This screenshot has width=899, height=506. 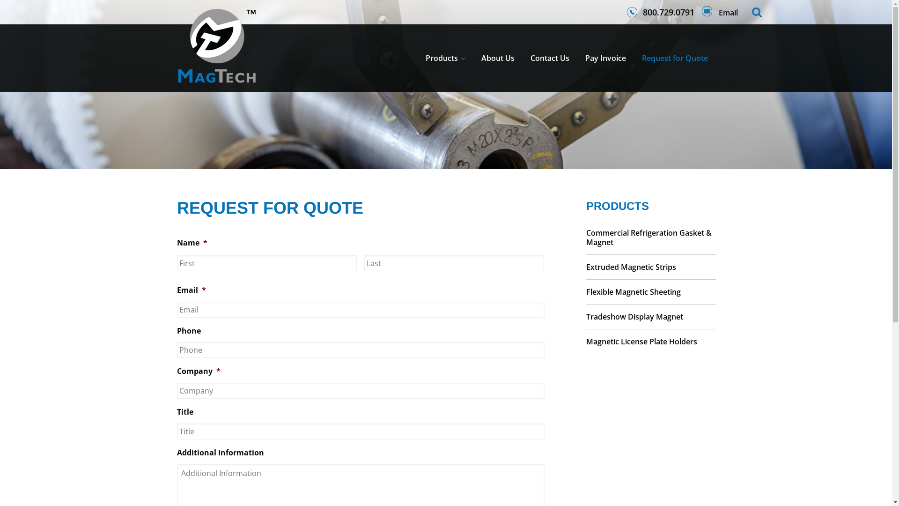 I want to click on Magnetic License Plate Holders, so click(x=651, y=341).